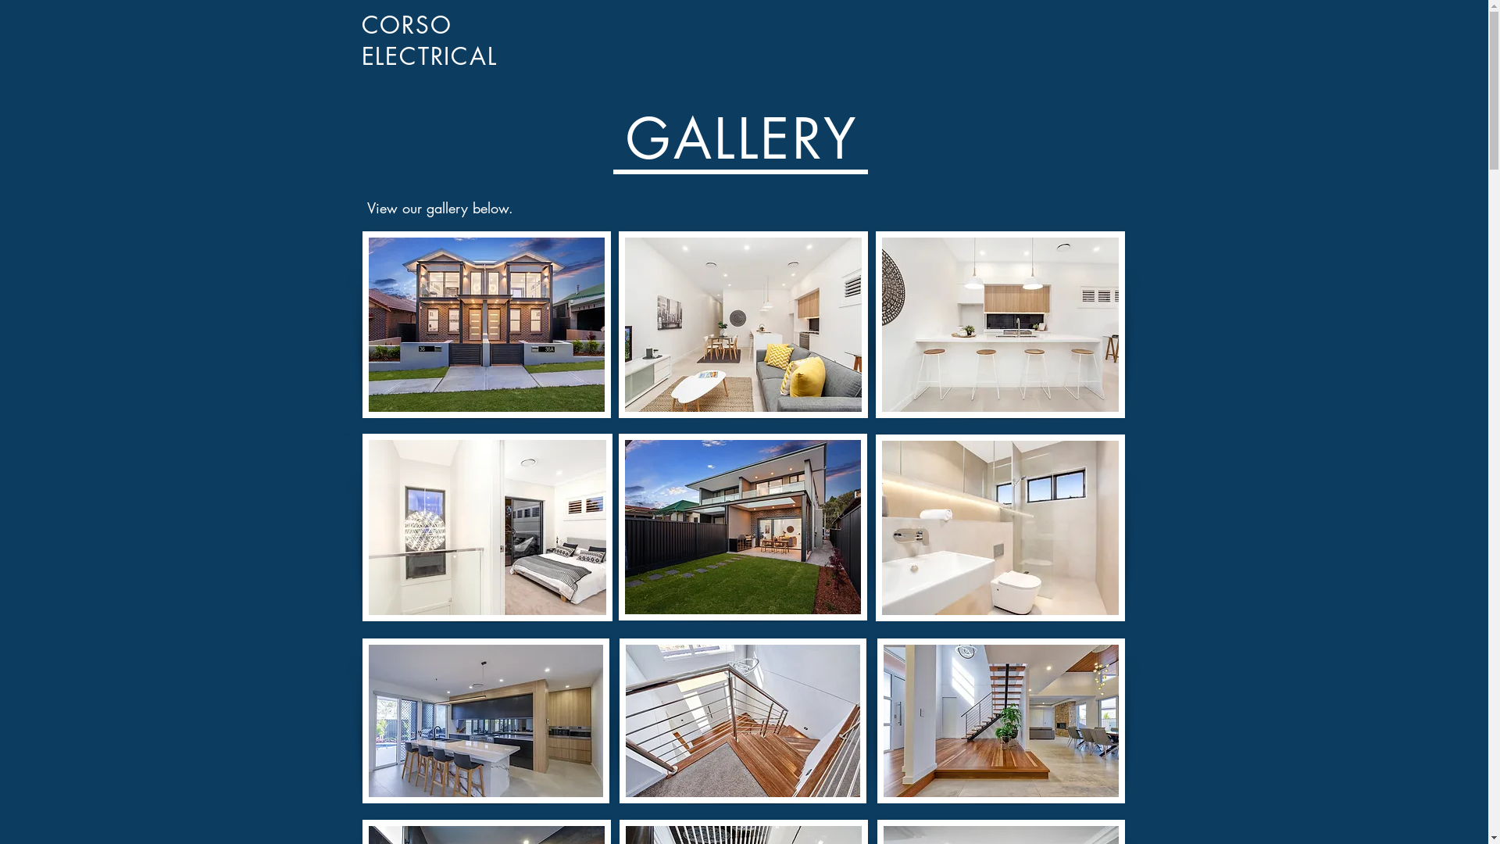 The image size is (1500, 844). Describe the element at coordinates (1000, 325) in the screenshot. I see `Zenith Homes Kitchen Lighting` at that location.